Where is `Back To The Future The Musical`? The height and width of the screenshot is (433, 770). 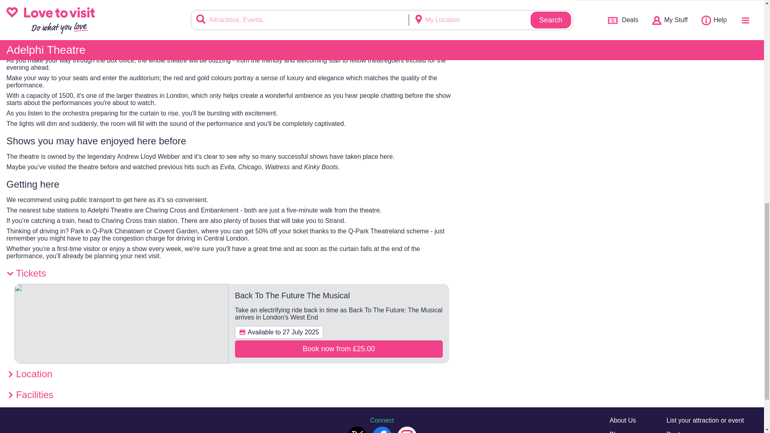
Back To The Future The Musical is located at coordinates (292, 295).